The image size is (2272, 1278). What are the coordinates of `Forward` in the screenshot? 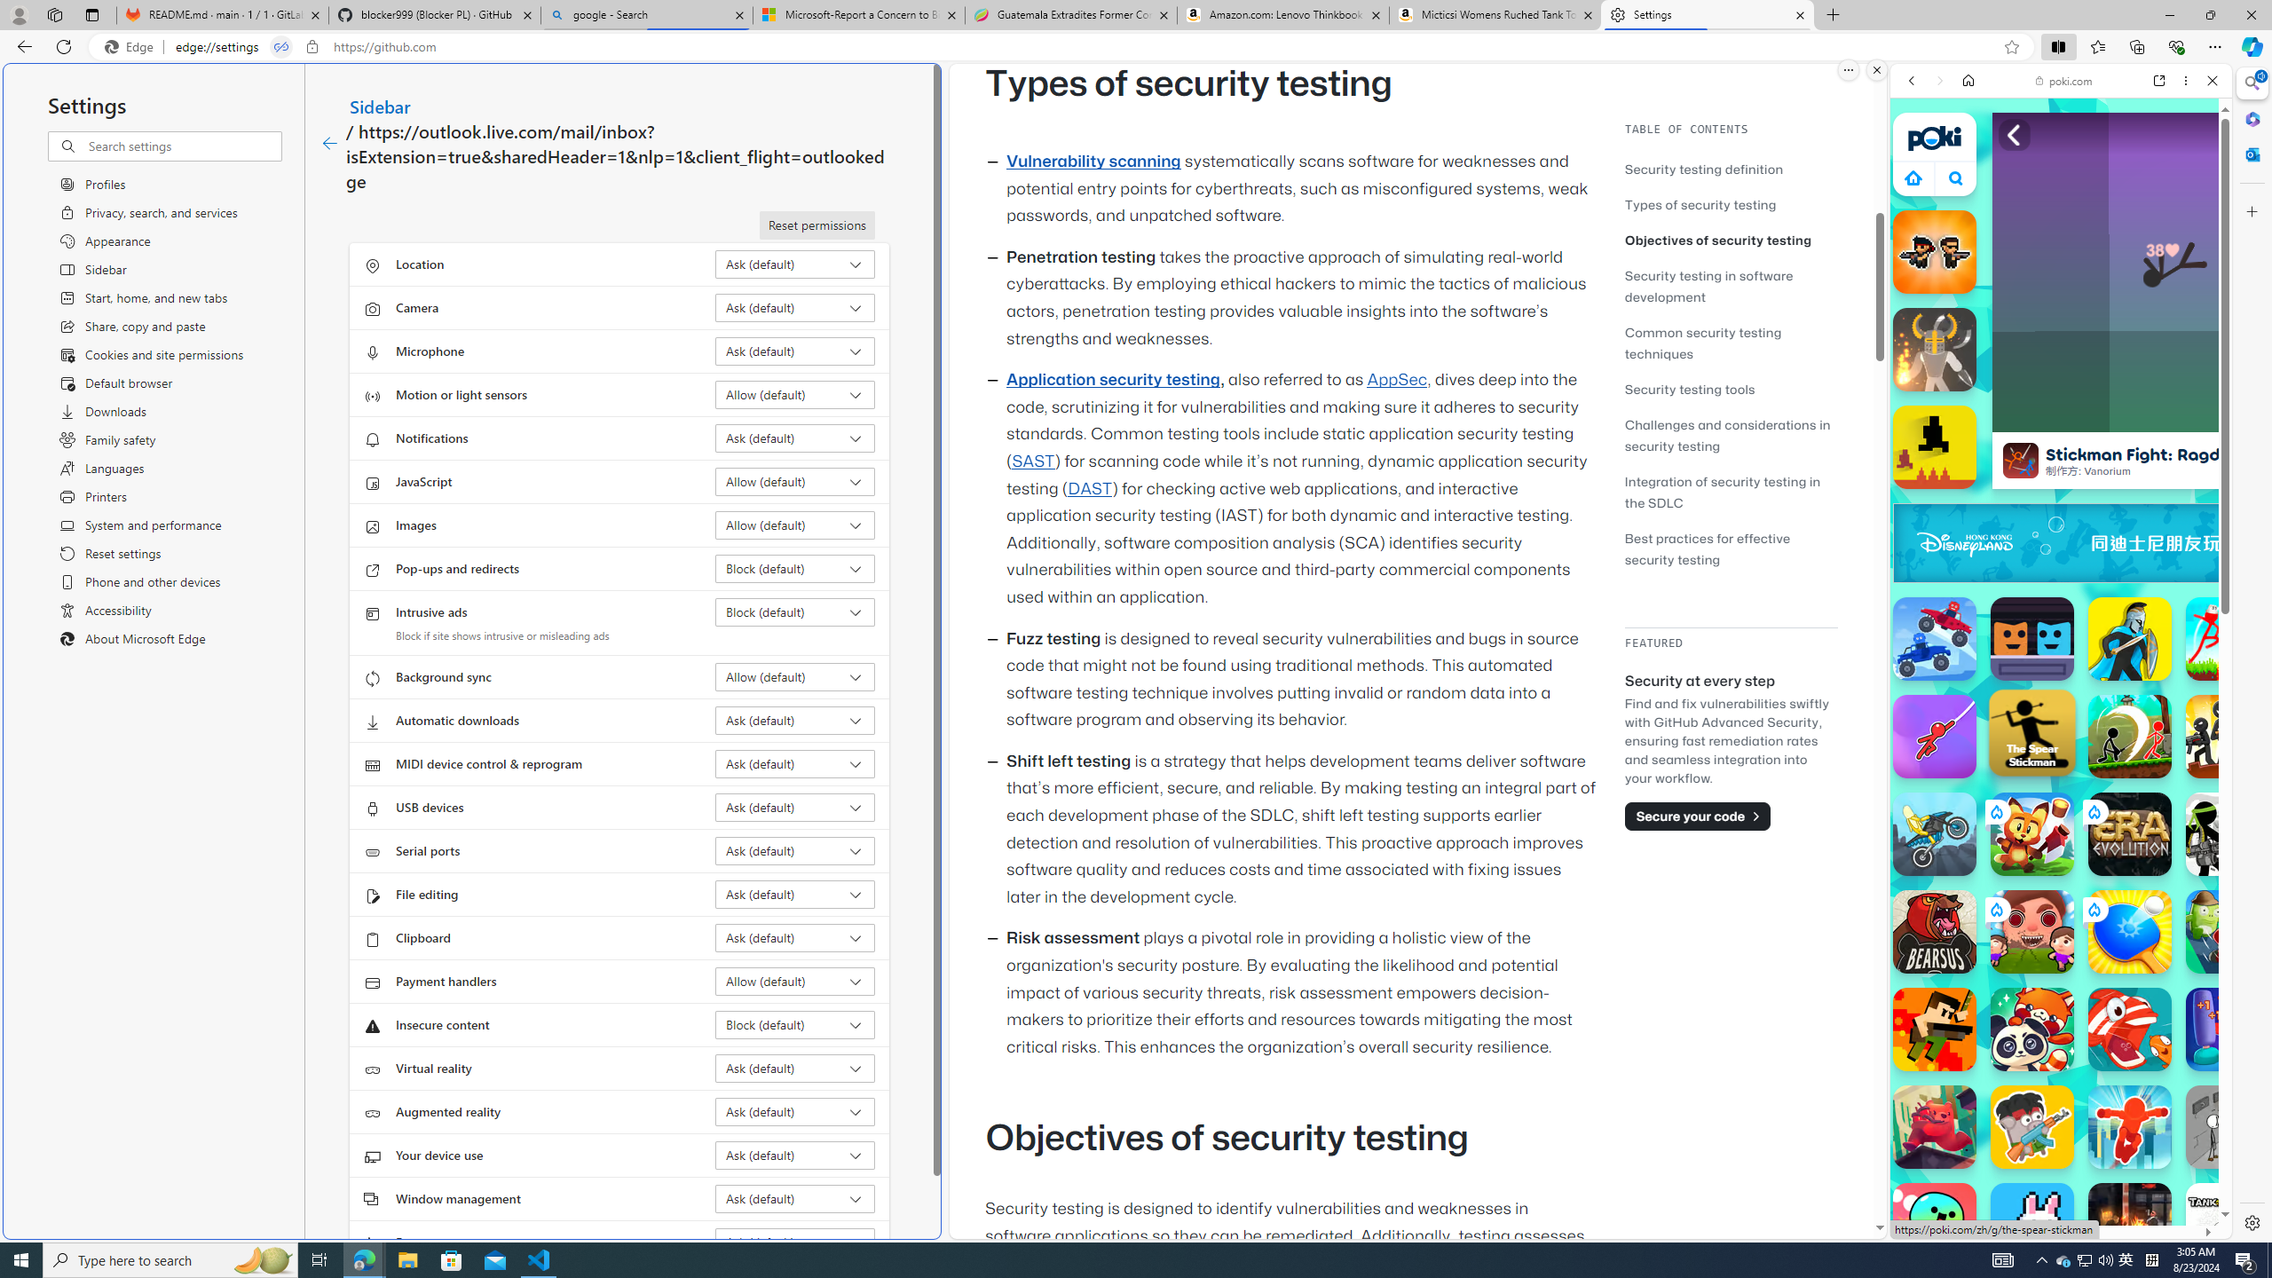 It's located at (1938, 80).